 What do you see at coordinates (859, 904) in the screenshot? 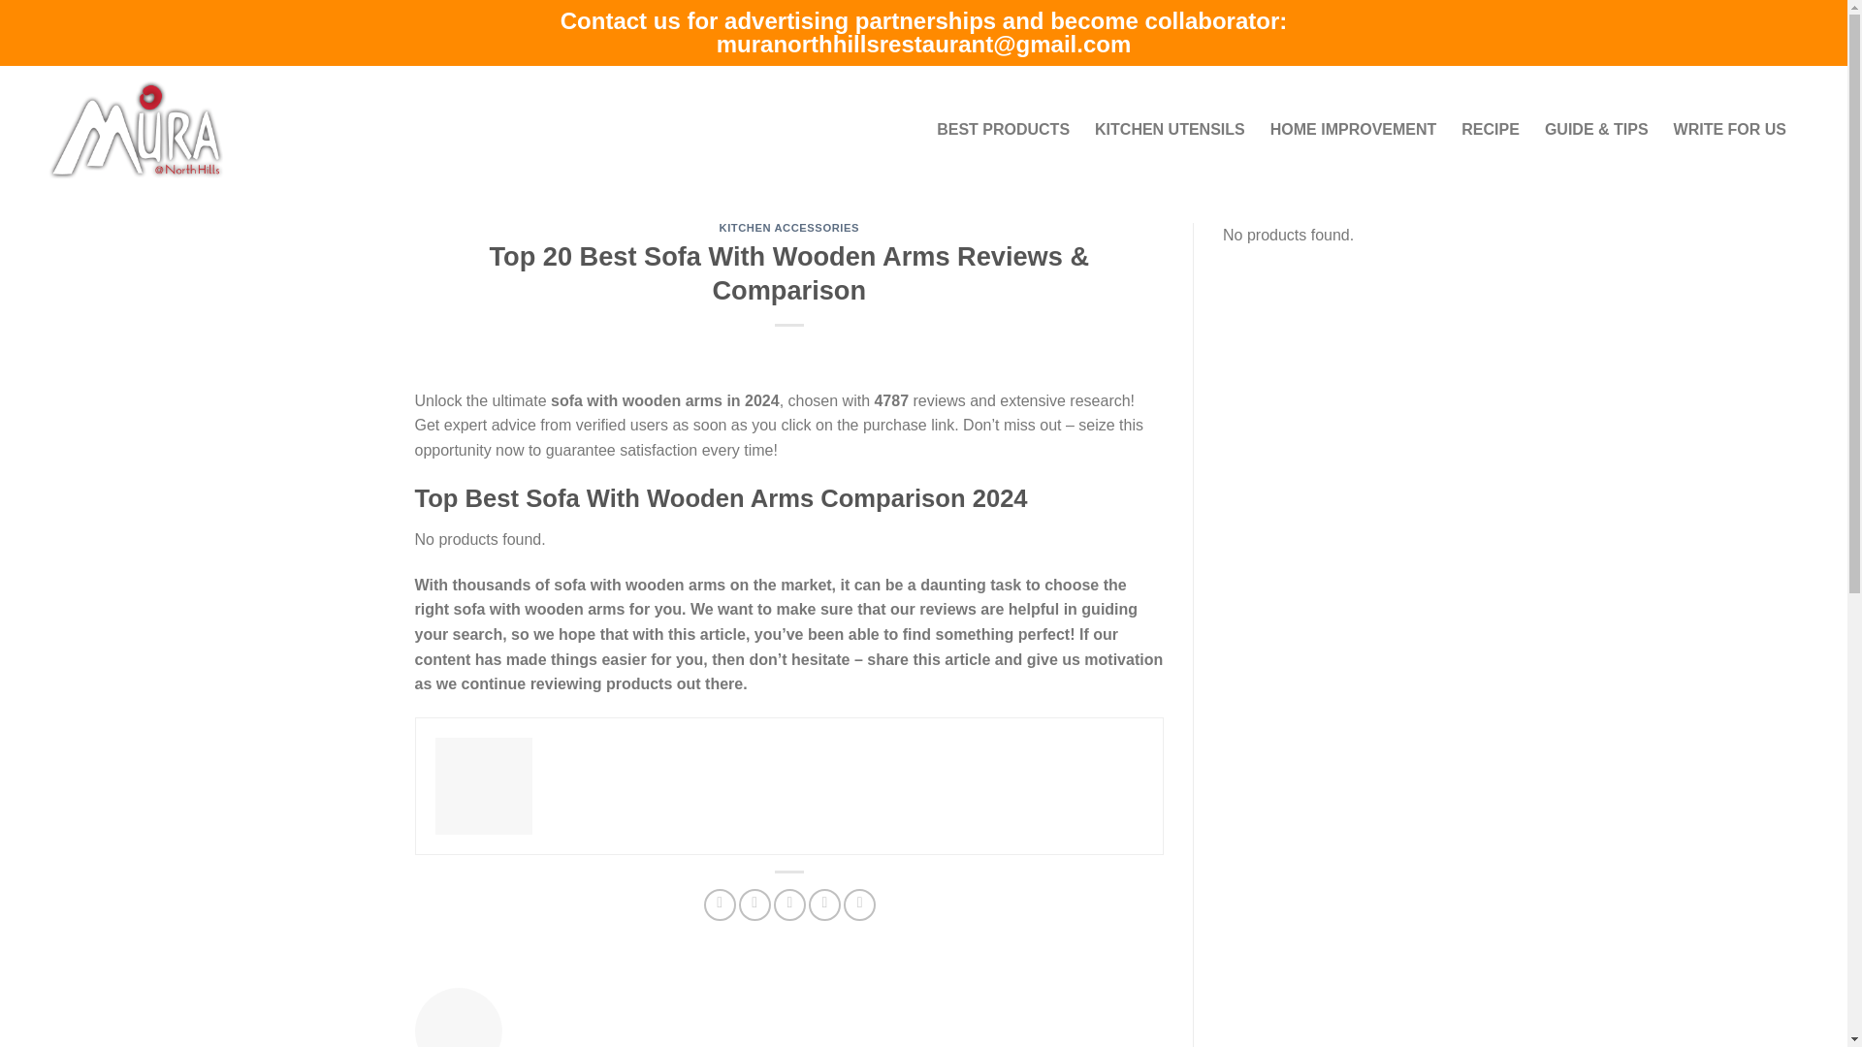
I see `Share on LinkedIn` at bounding box center [859, 904].